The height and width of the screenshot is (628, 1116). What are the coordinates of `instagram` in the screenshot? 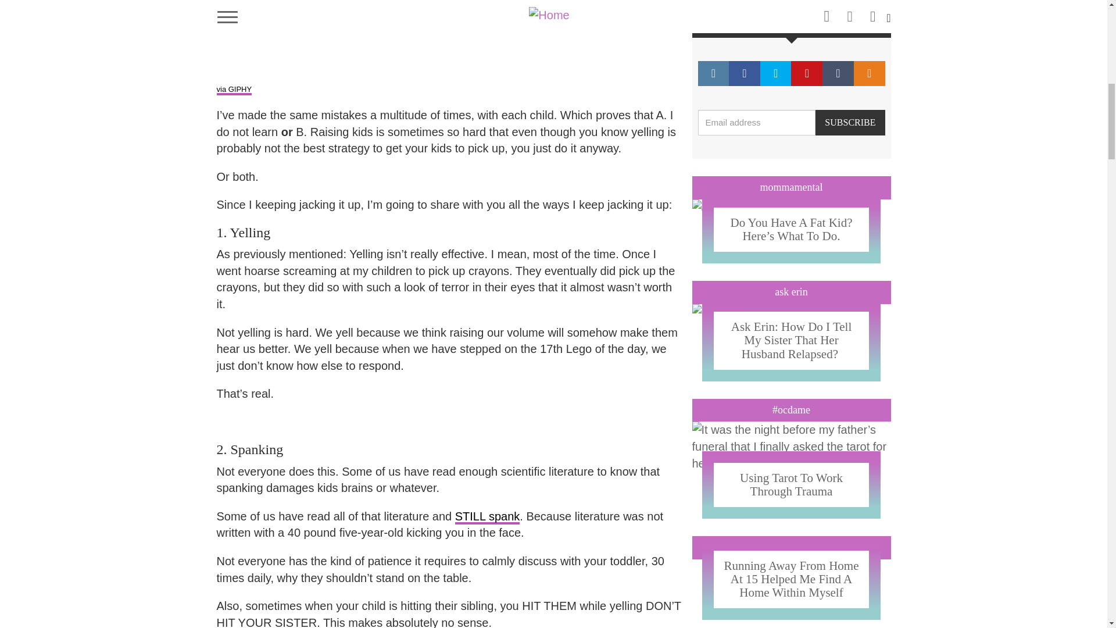 It's located at (713, 73).